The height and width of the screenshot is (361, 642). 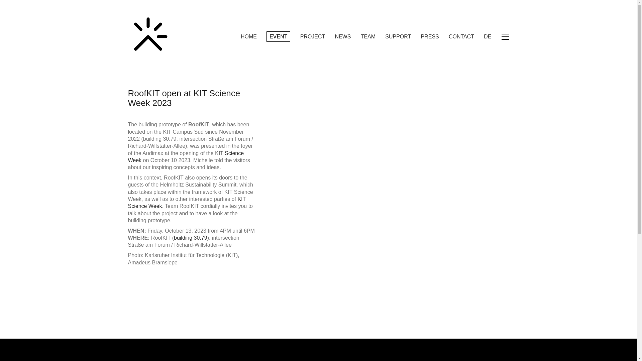 I want to click on PROJECT, so click(x=313, y=36).